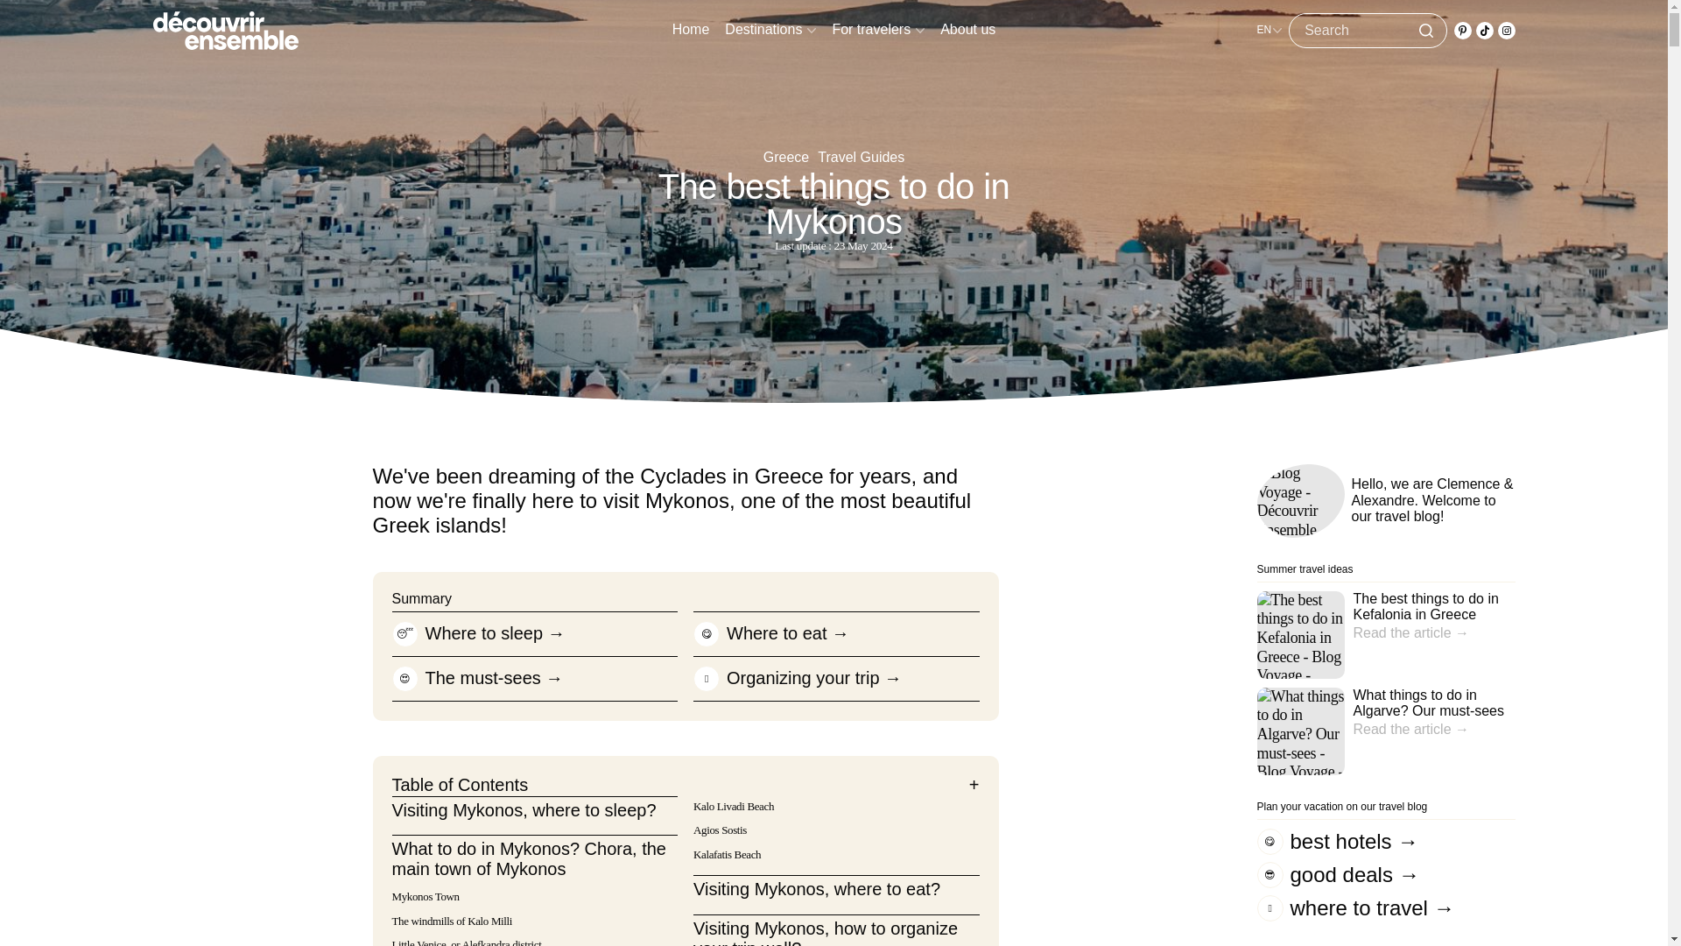 Image resolution: width=1681 pixels, height=946 pixels. I want to click on Home, so click(691, 31).